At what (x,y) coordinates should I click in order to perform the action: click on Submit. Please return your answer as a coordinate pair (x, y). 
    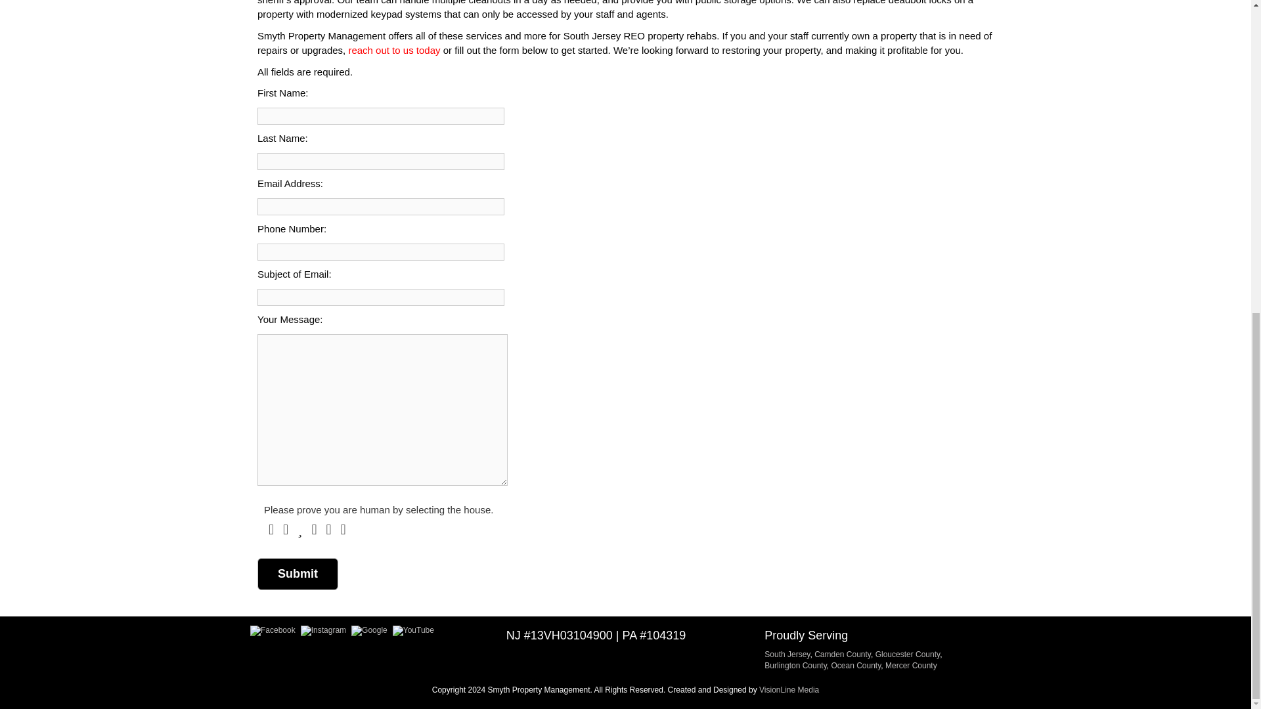
    Looking at the image, I should click on (297, 574).